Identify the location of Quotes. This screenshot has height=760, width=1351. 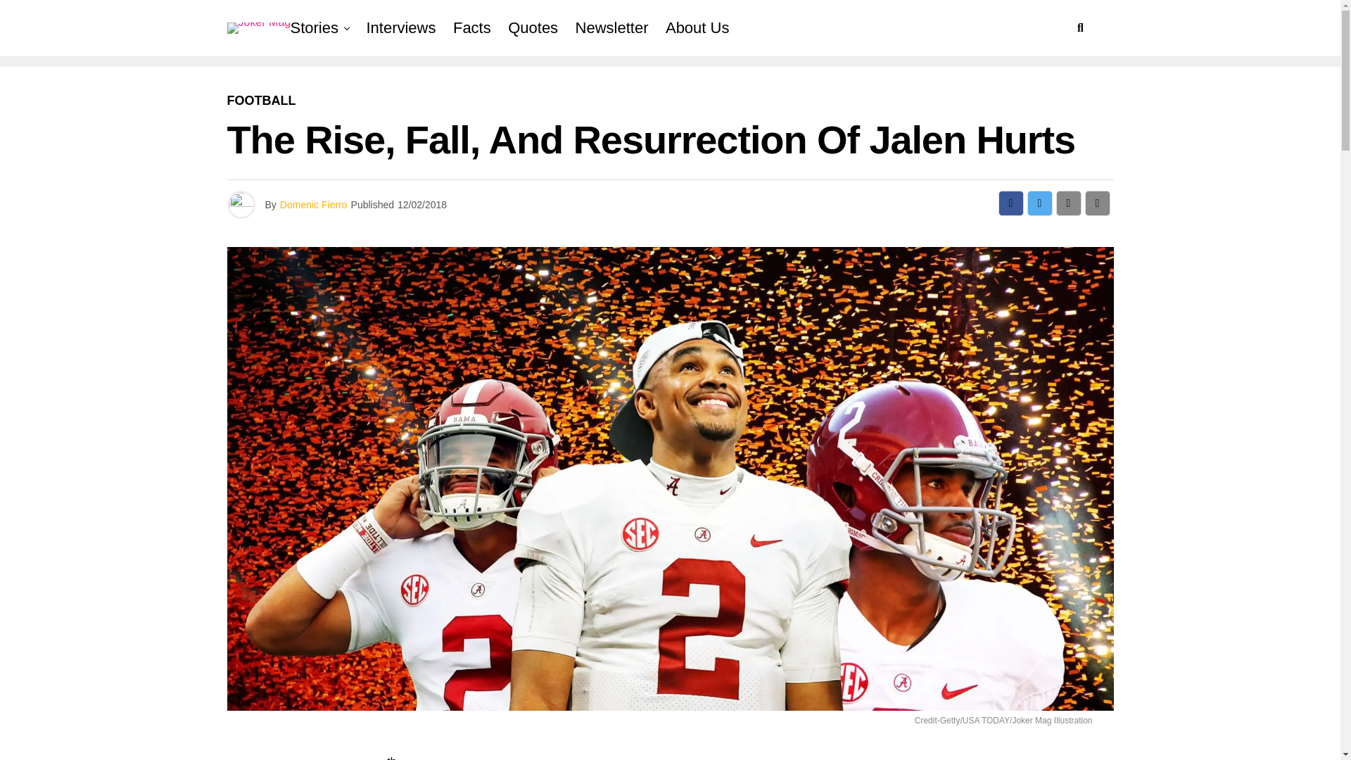
(533, 28).